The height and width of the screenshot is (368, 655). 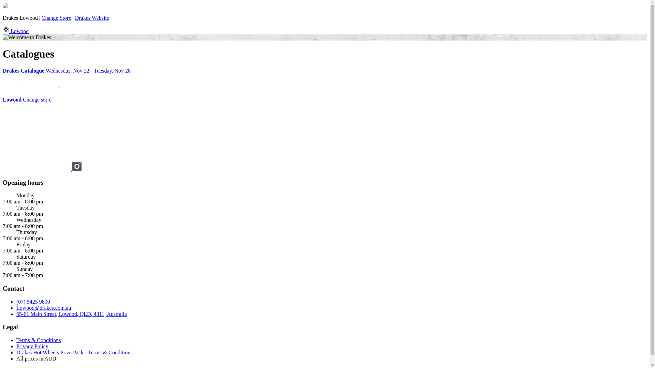 What do you see at coordinates (38, 169) in the screenshot?
I see `Facebook` at bounding box center [38, 169].